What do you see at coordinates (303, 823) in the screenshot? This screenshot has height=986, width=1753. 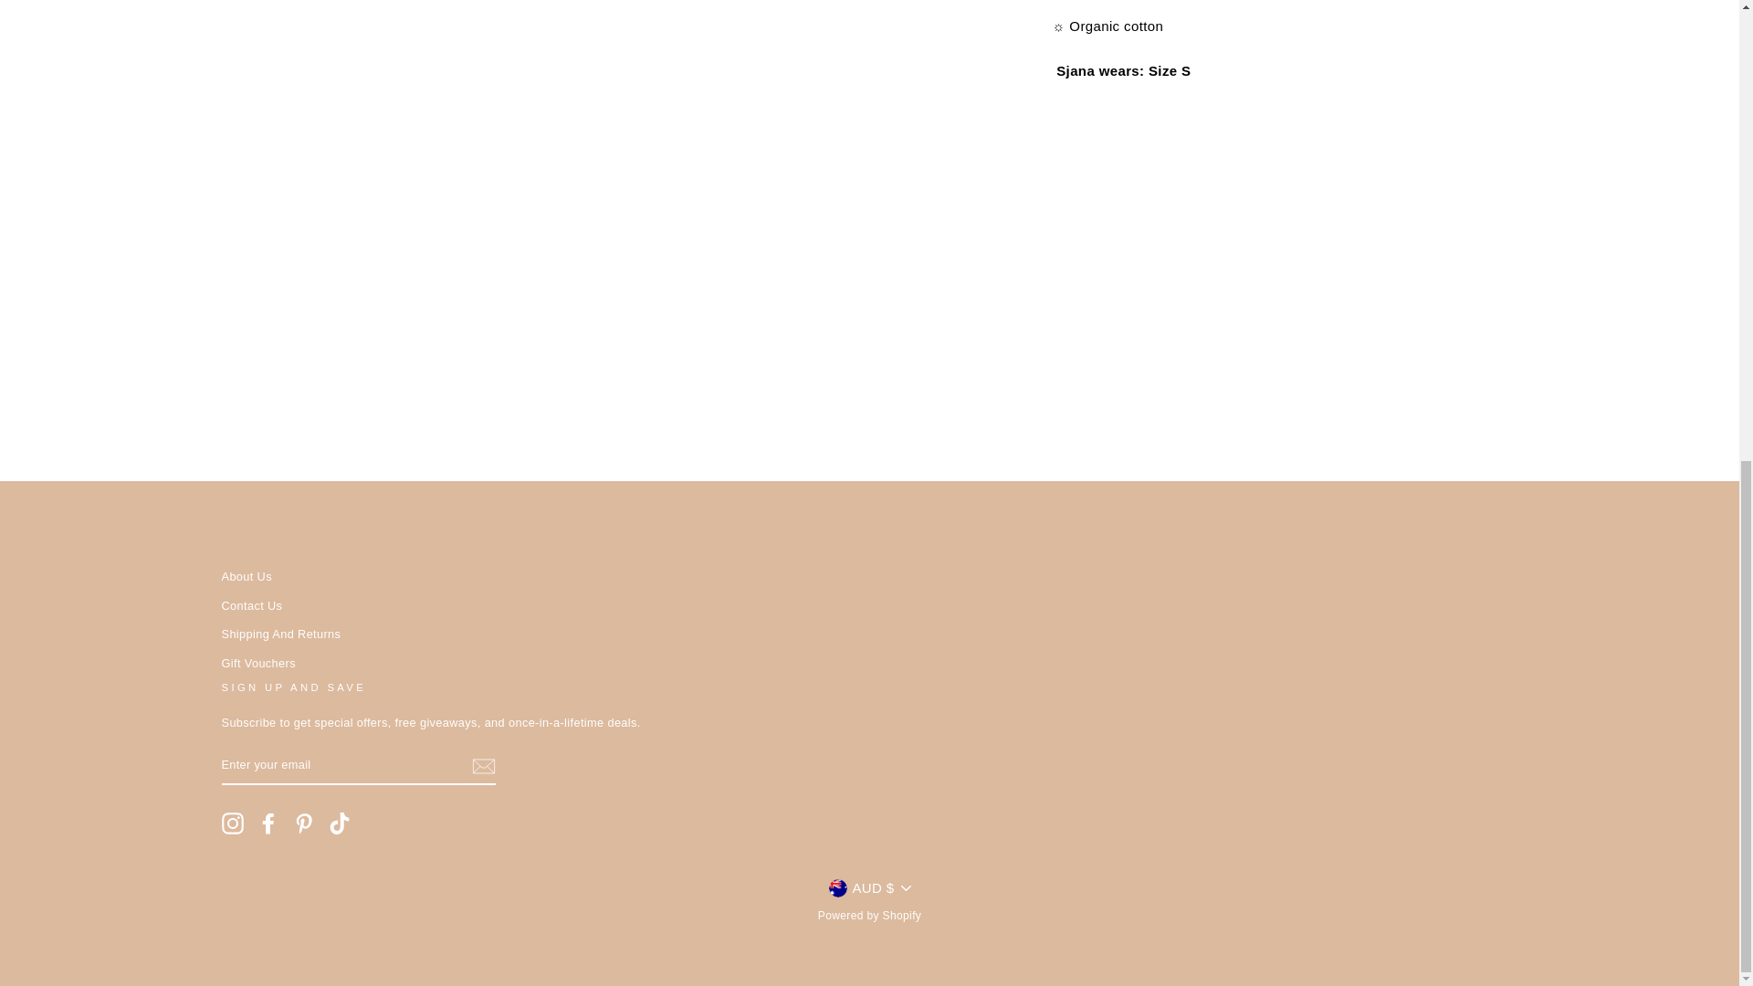 I see `Shop Mude on Pinterest` at bounding box center [303, 823].